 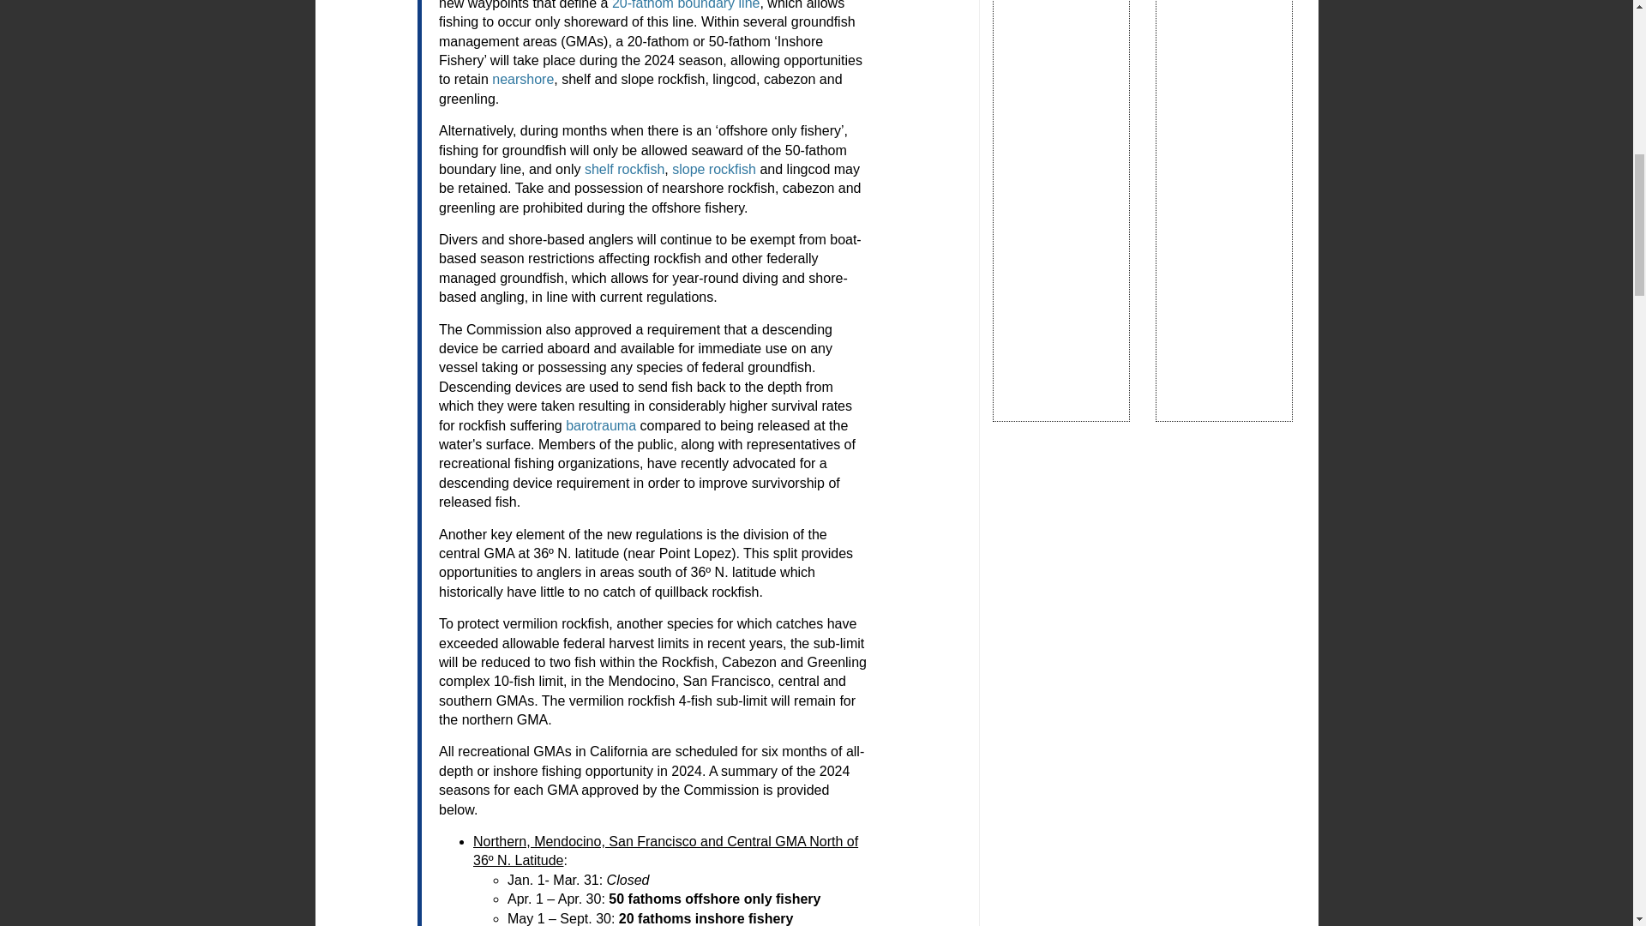 I want to click on barotrauma, so click(x=600, y=425).